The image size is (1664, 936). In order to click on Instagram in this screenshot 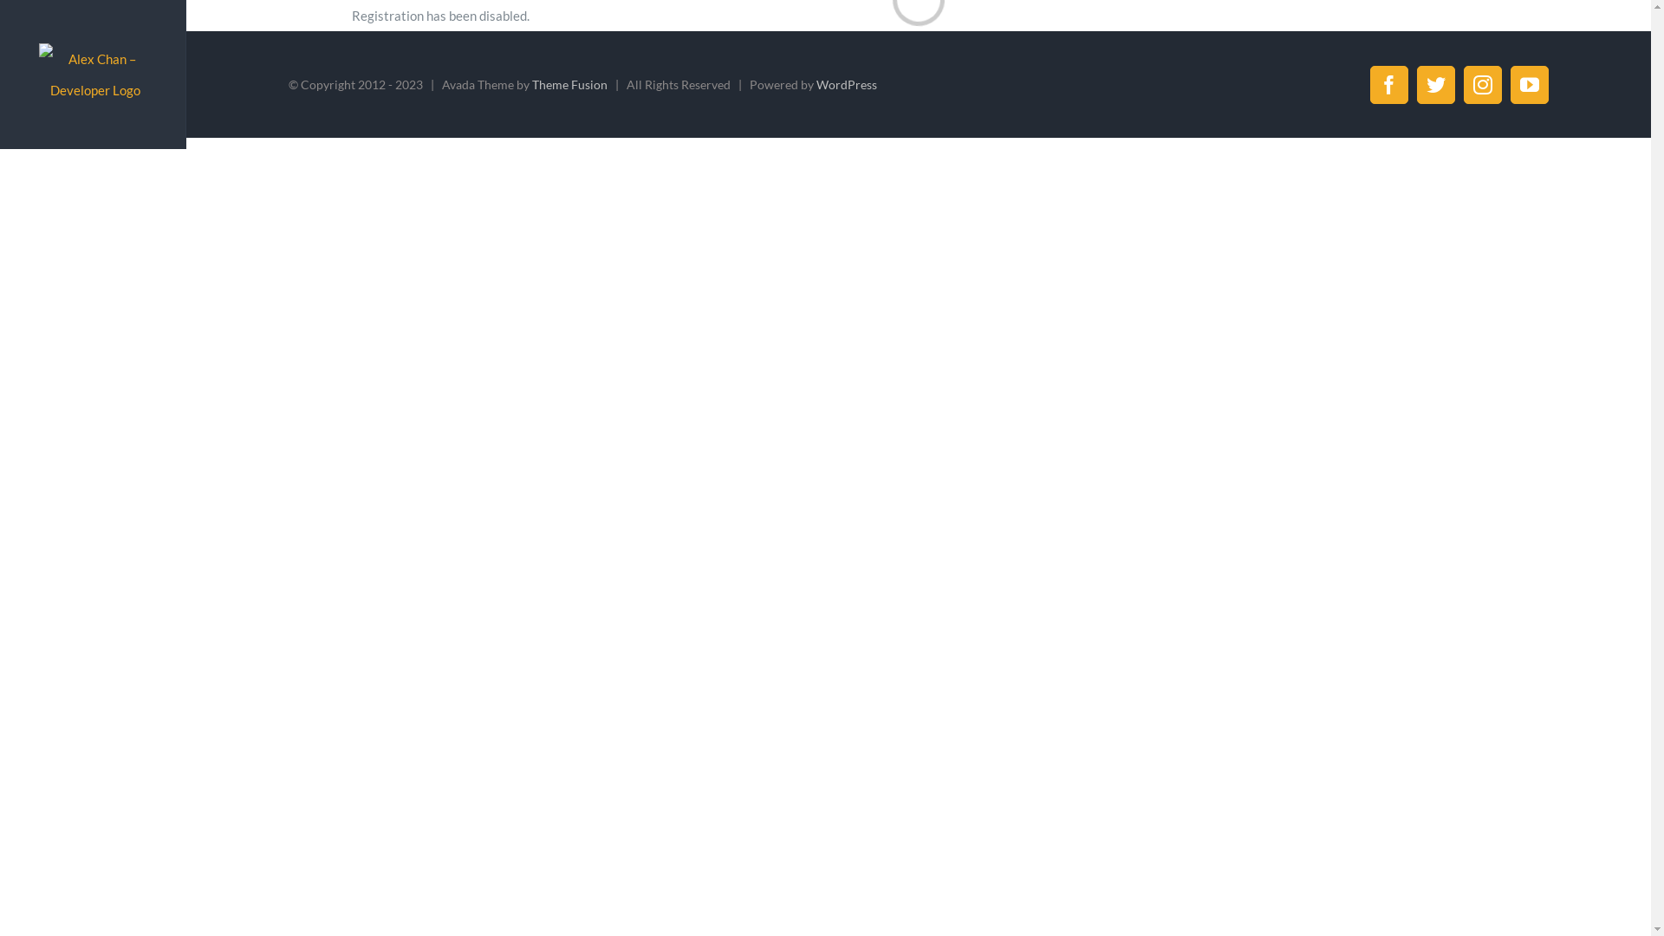, I will do `click(1483, 85)`.